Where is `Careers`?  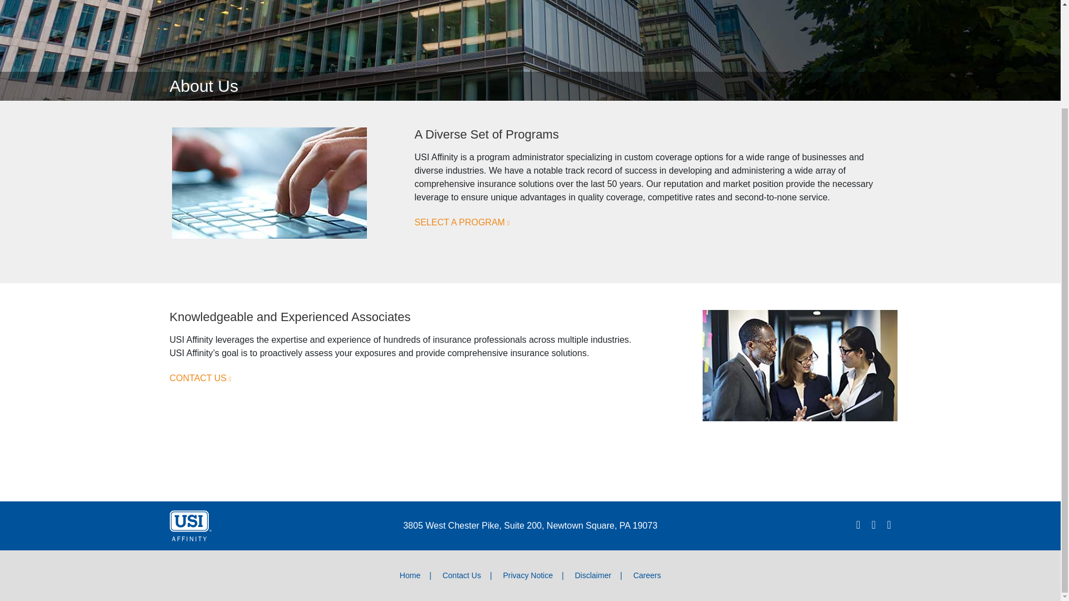
Careers is located at coordinates (647, 575).